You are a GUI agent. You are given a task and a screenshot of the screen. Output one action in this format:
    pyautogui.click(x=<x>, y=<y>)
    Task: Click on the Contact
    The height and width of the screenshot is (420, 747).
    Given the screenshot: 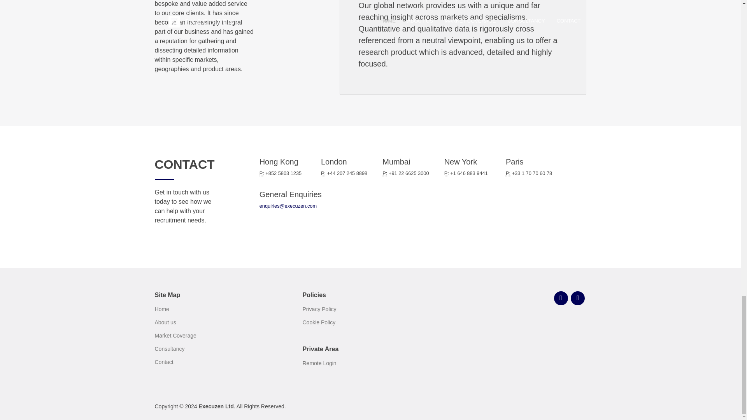 What is the action you would take?
    pyautogui.click(x=164, y=362)
    